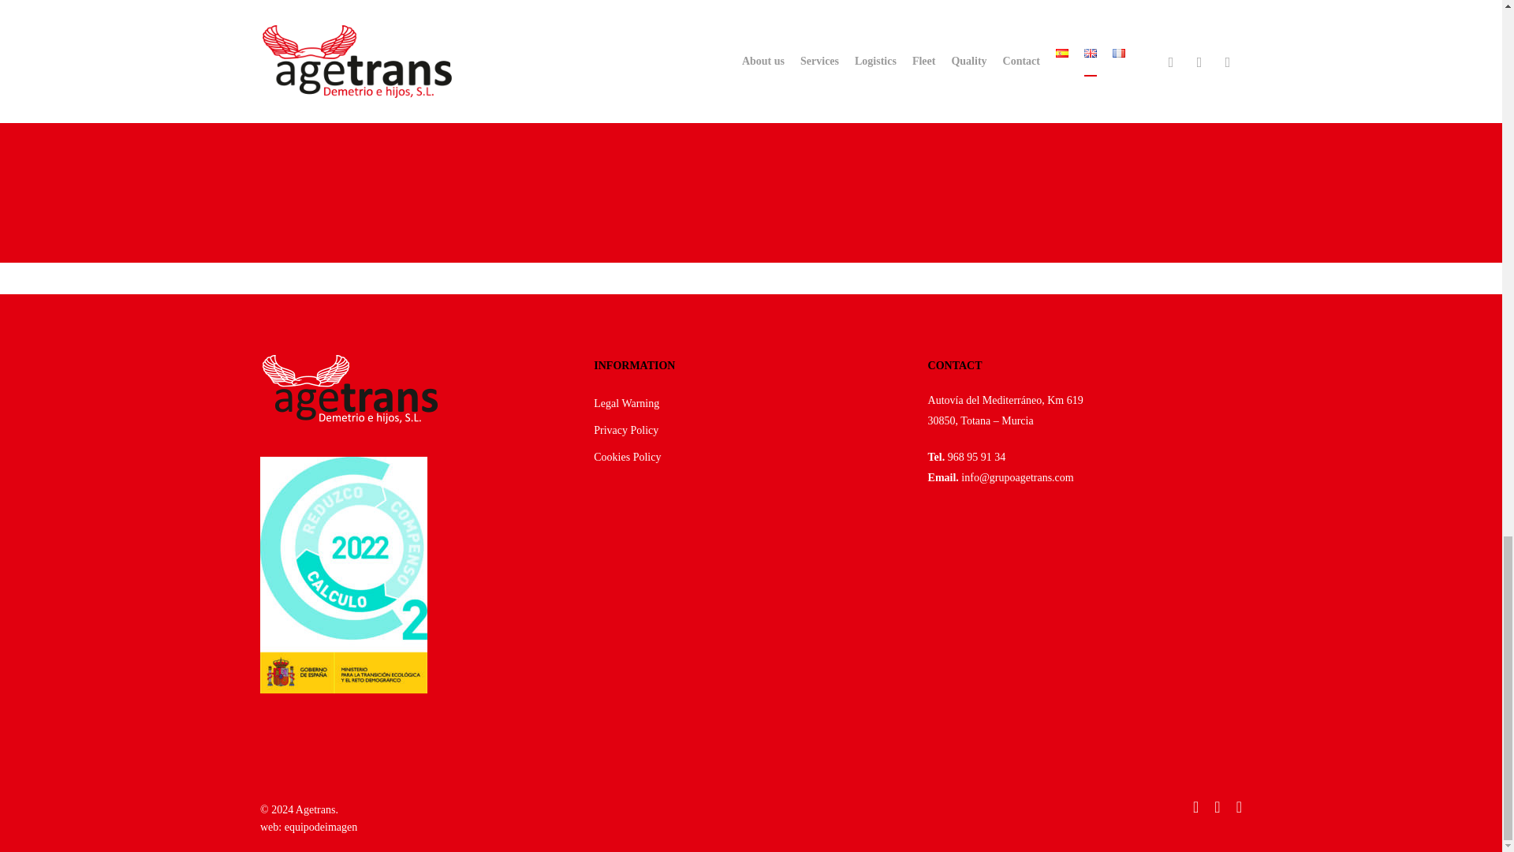 This screenshot has height=852, width=1514. Describe the element at coordinates (309, 827) in the screenshot. I see `web: equipodeimagen` at that location.